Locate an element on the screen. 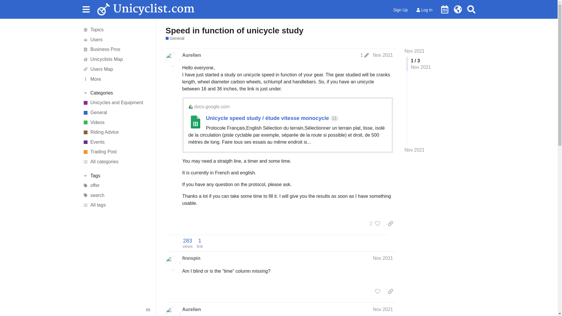 The height and width of the screenshot is (316, 562). Users Map is located at coordinates (116, 69).